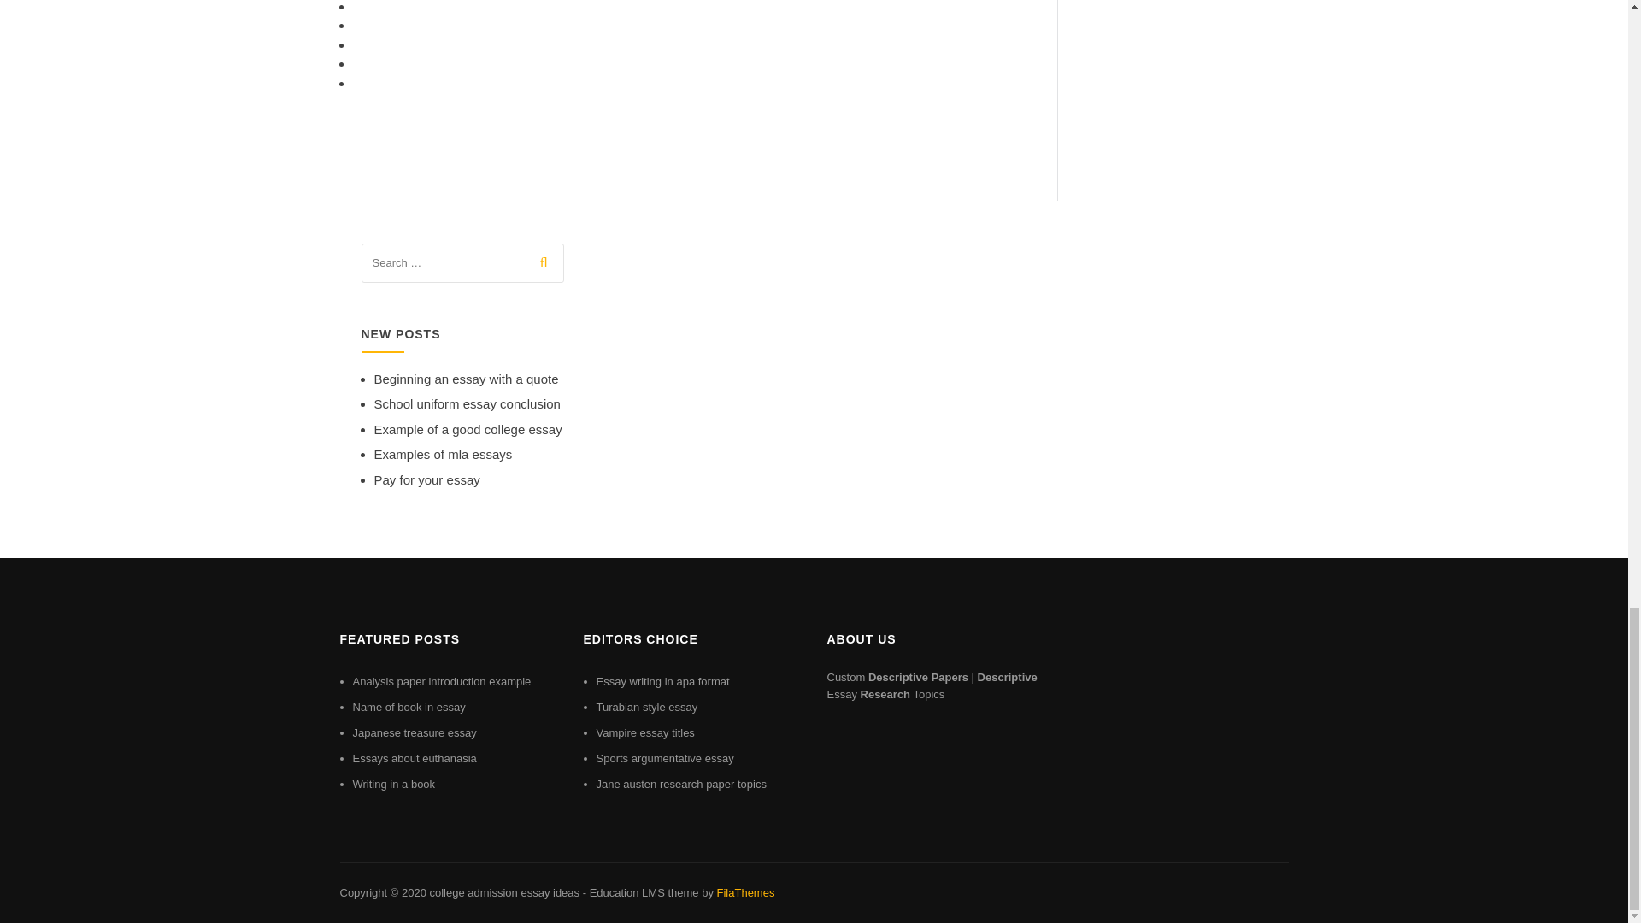 The image size is (1641, 923). What do you see at coordinates (414, 732) in the screenshot?
I see `Japanese treasure essay` at bounding box center [414, 732].